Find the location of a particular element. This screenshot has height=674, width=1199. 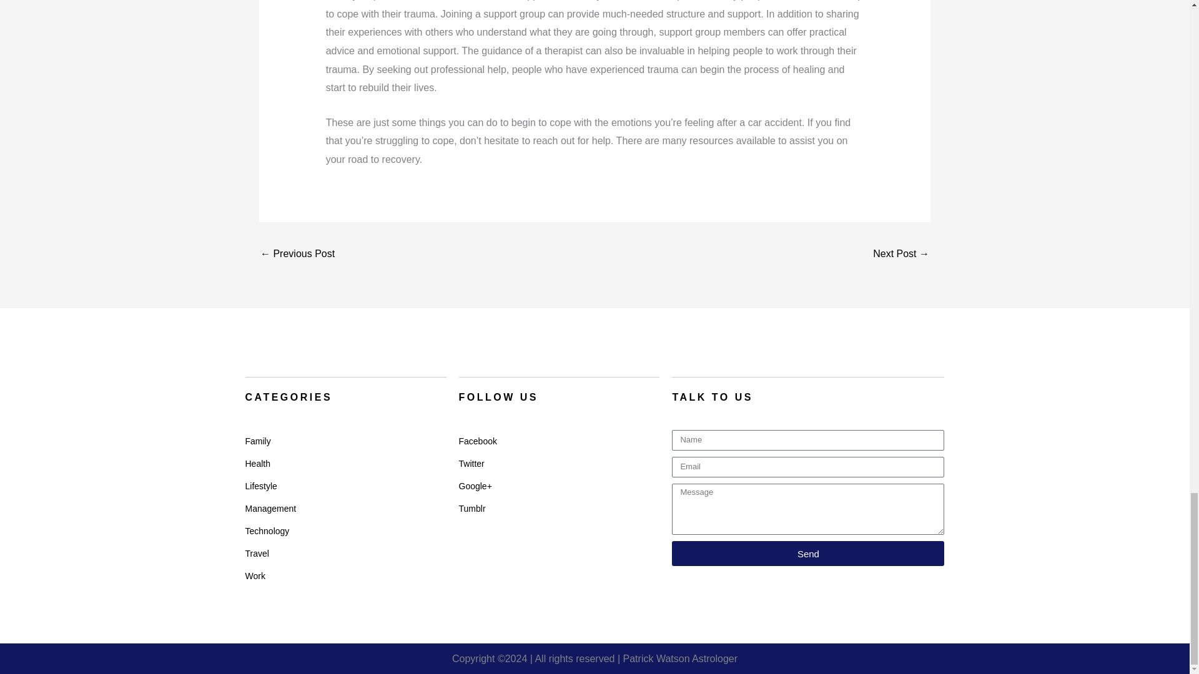

Technology is located at coordinates (345, 530).